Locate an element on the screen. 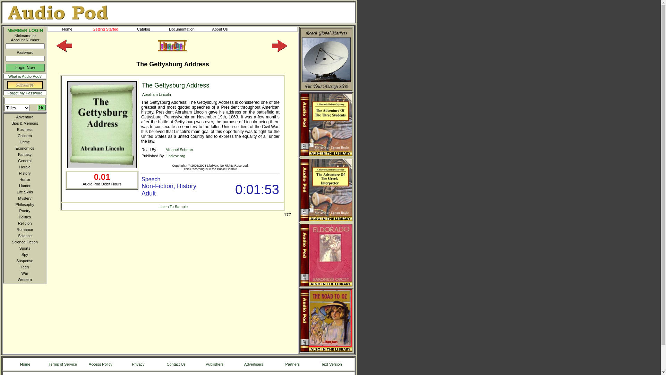 Image resolution: width=666 pixels, height=375 pixels. Terms of Service is located at coordinates (62, 364).